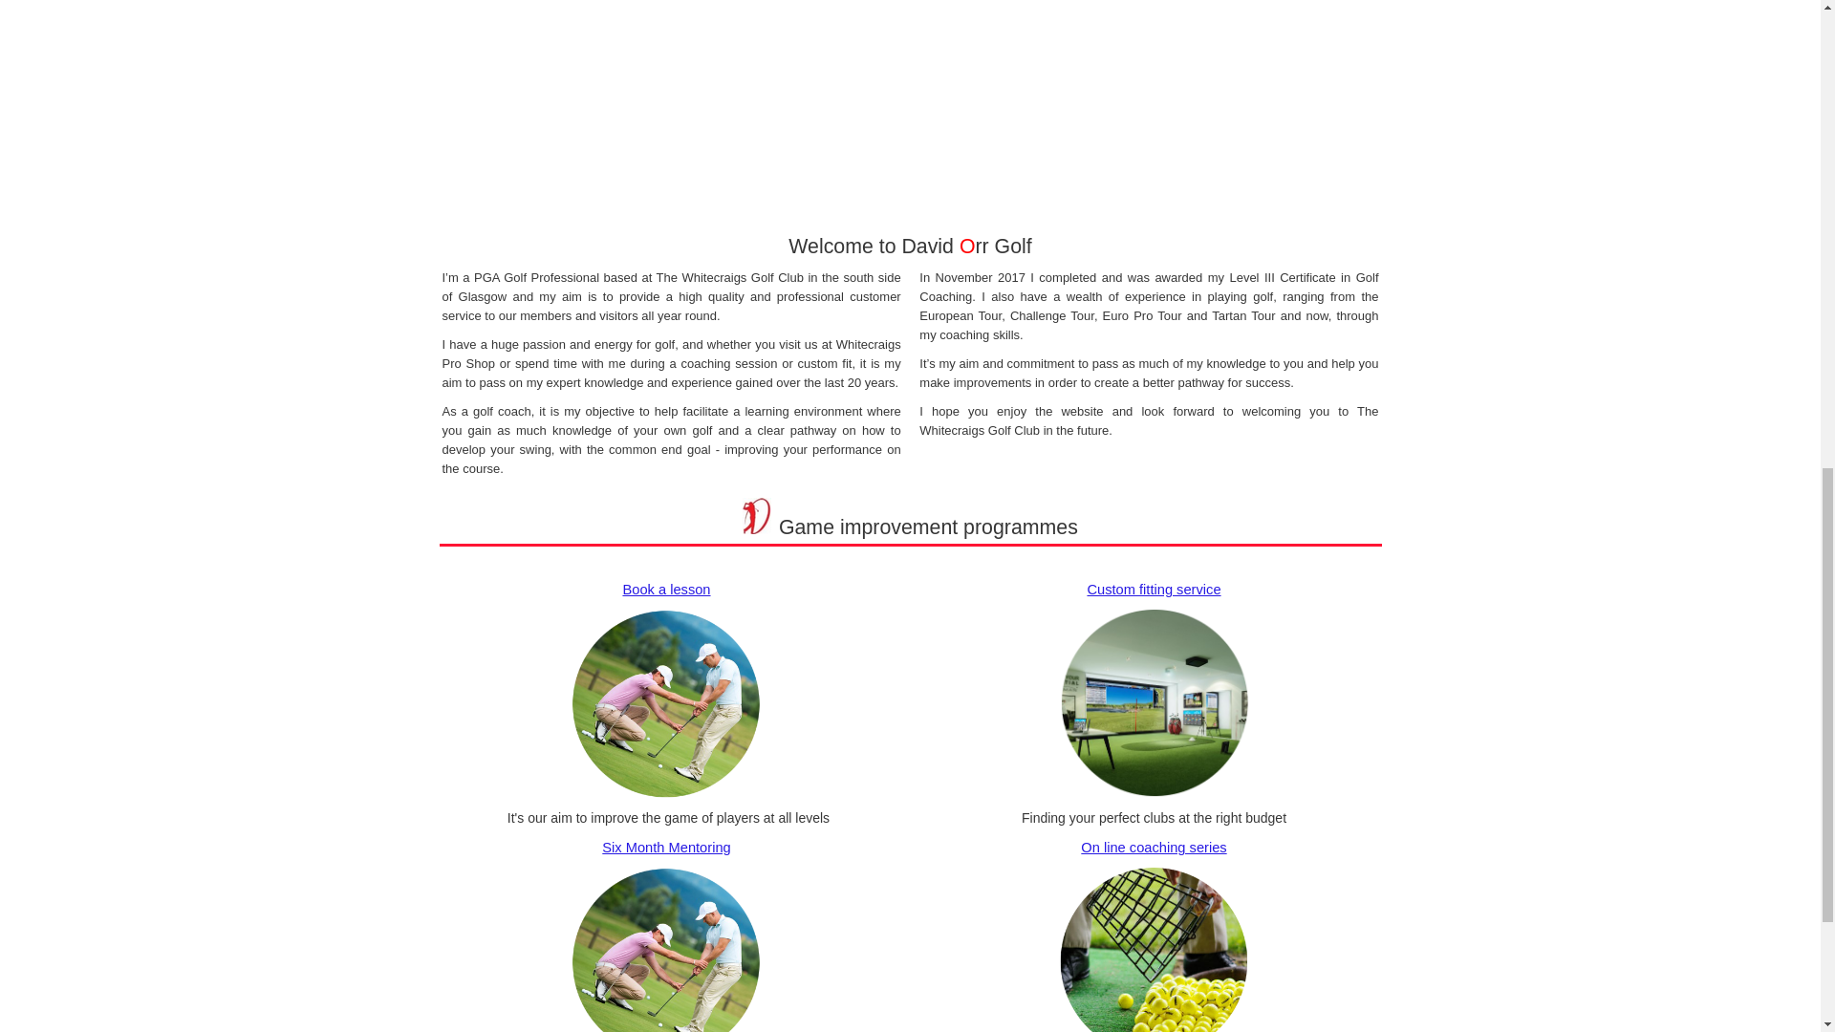  I want to click on Book a lesson, so click(665, 590).